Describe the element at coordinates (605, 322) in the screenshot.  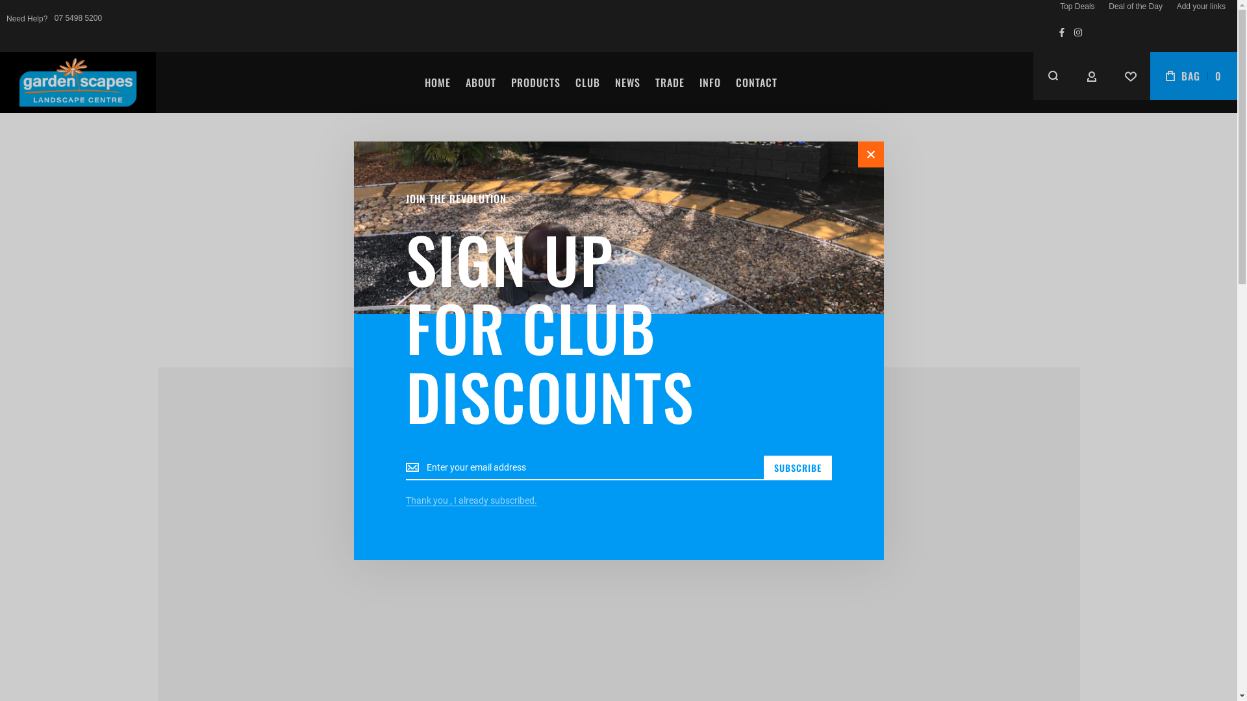
I see `HOME` at that location.